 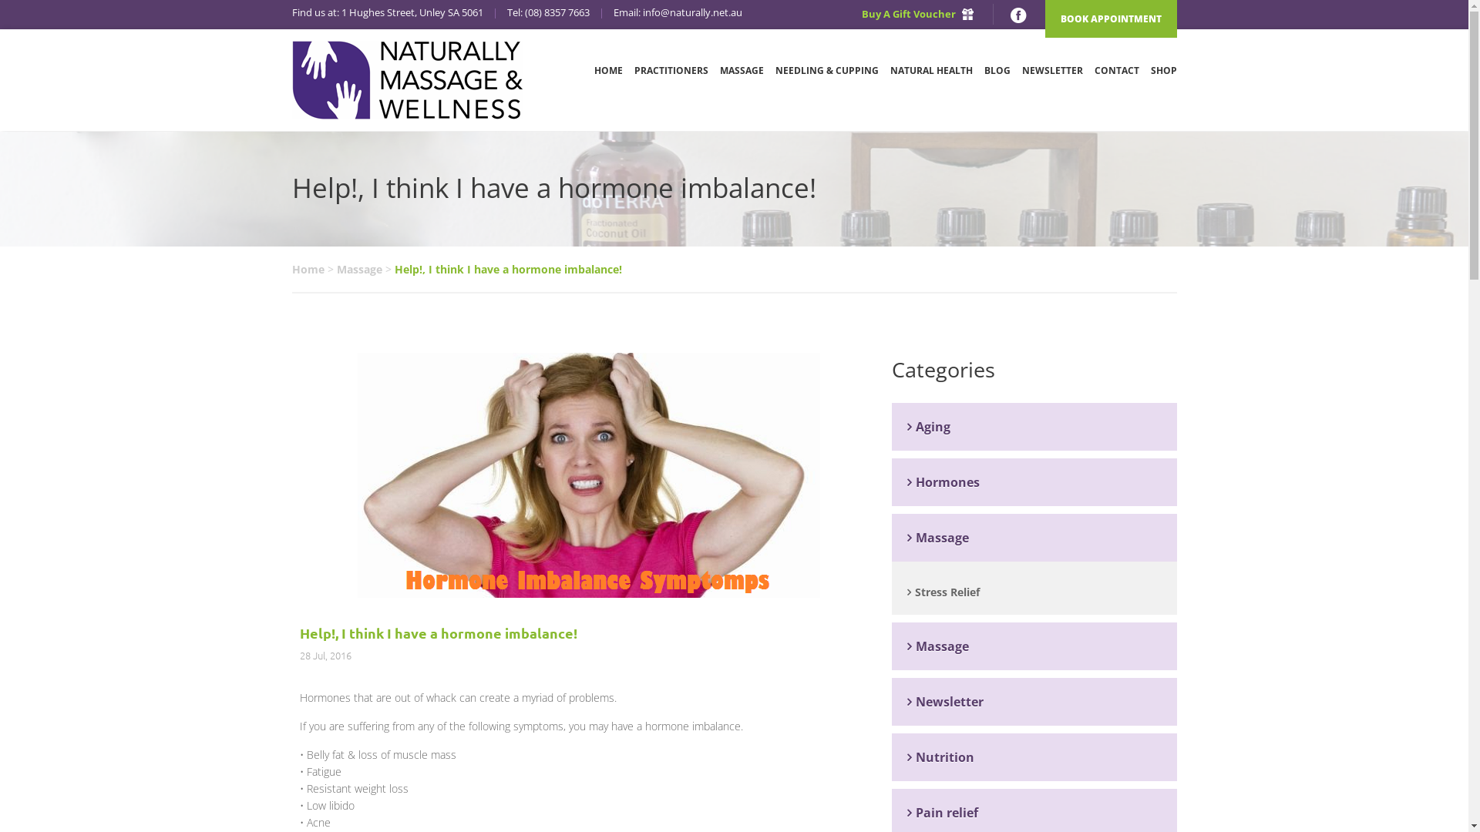 What do you see at coordinates (1163, 79) in the screenshot?
I see `SHOP` at bounding box center [1163, 79].